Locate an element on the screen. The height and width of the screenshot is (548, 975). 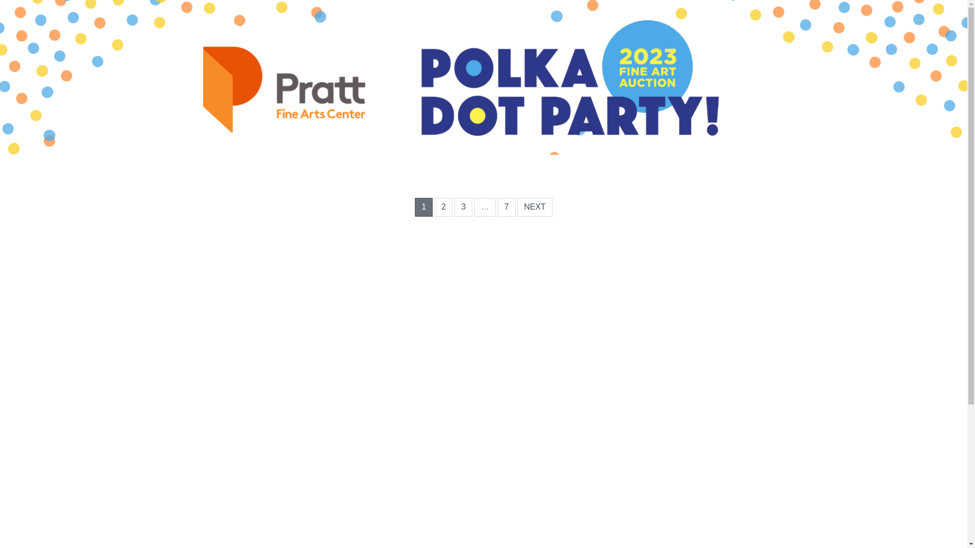
7 is located at coordinates (506, 207).